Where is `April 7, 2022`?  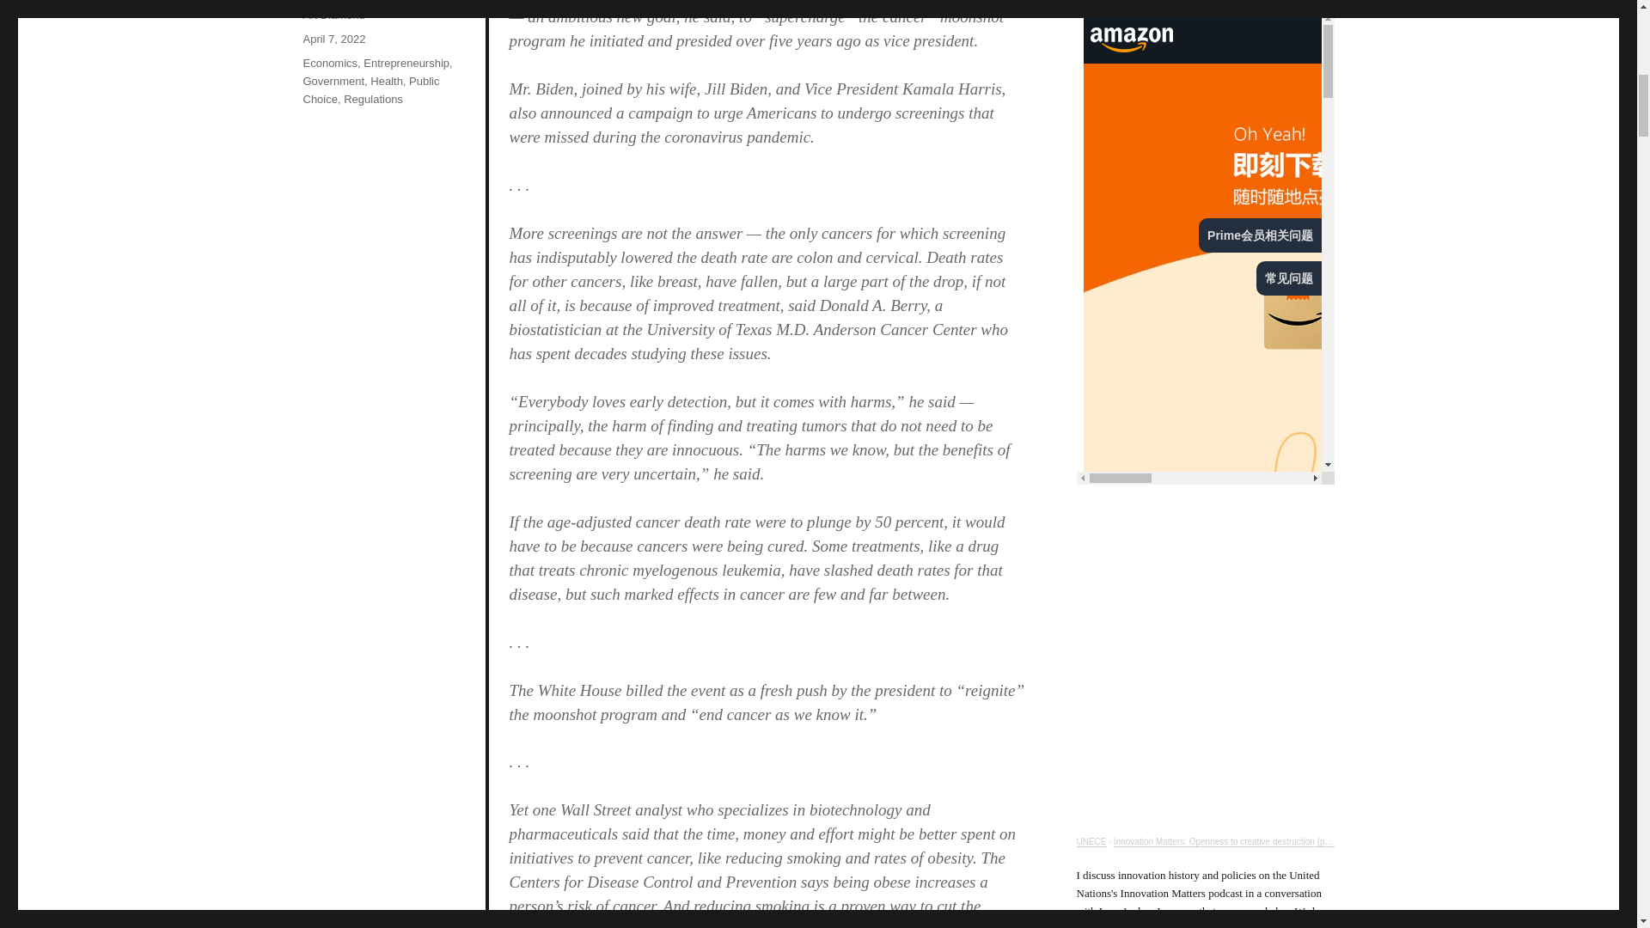
April 7, 2022 is located at coordinates (333, 38).